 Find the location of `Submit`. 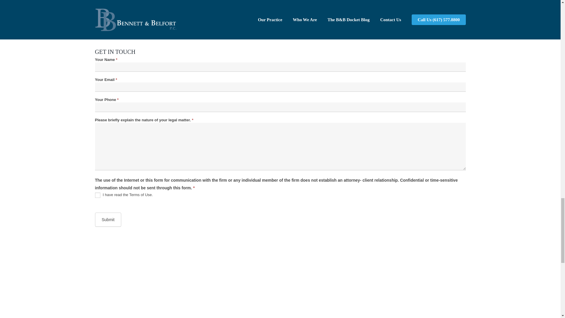

Submit is located at coordinates (108, 220).